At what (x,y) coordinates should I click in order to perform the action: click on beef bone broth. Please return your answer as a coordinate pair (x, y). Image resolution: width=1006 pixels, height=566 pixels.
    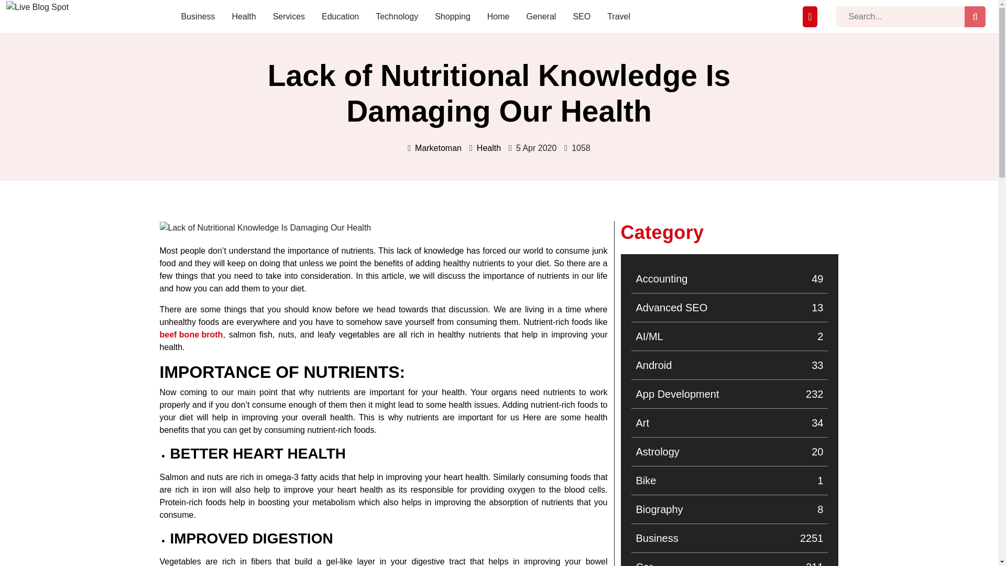
    Looking at the image, I should click on (191, 335).